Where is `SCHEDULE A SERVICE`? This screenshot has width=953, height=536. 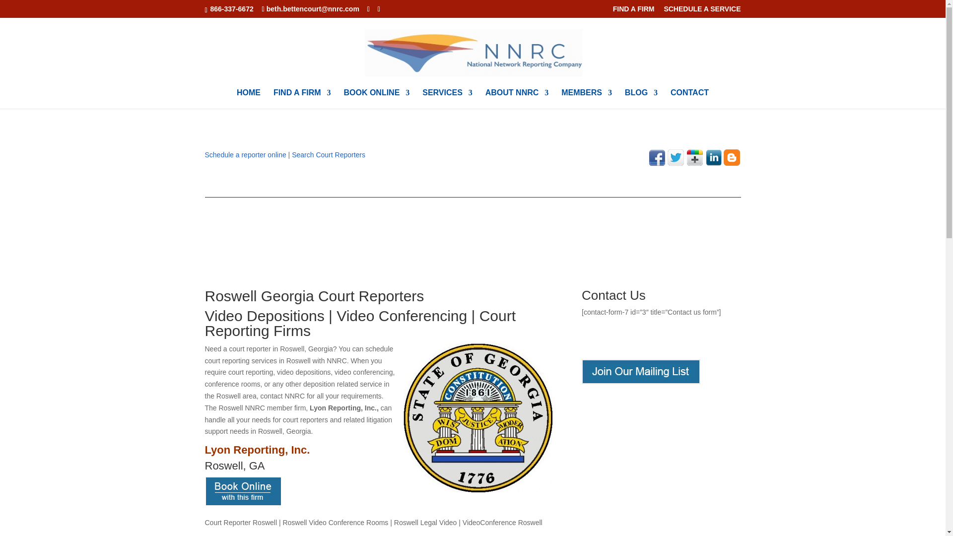
SCHEDULE A SERVICE is located at coordinates (702, 11).